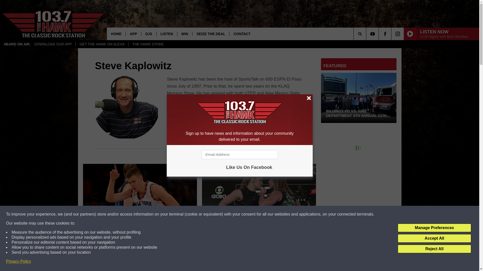 The image size is (483, 271). I want to click on Manage Preferences, so click(434, 228).